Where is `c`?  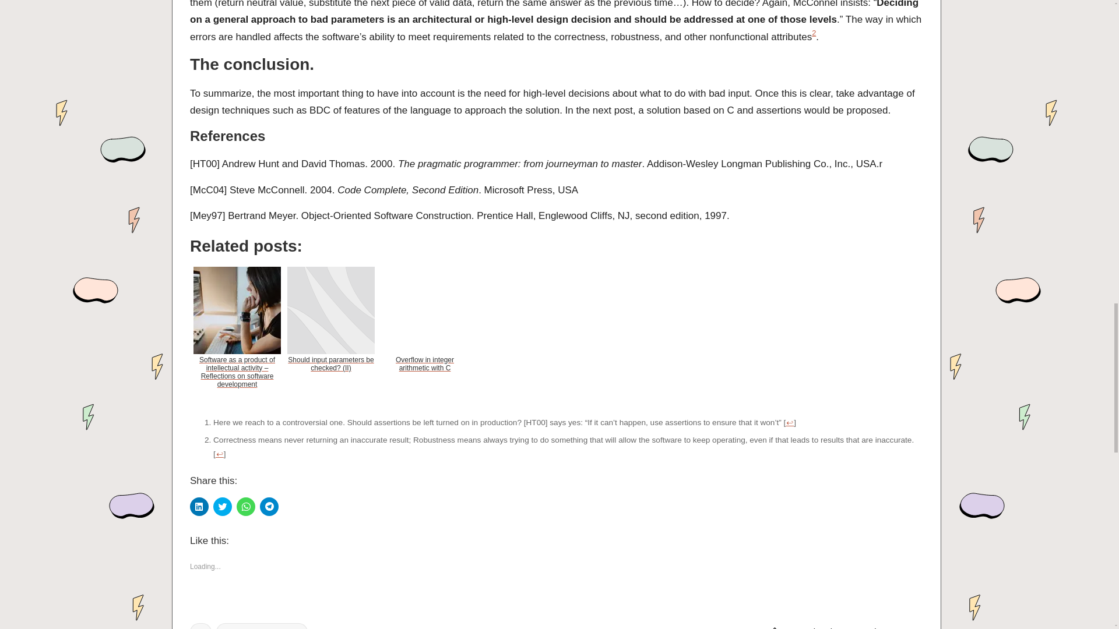 c is located at coordinates (200, 626).